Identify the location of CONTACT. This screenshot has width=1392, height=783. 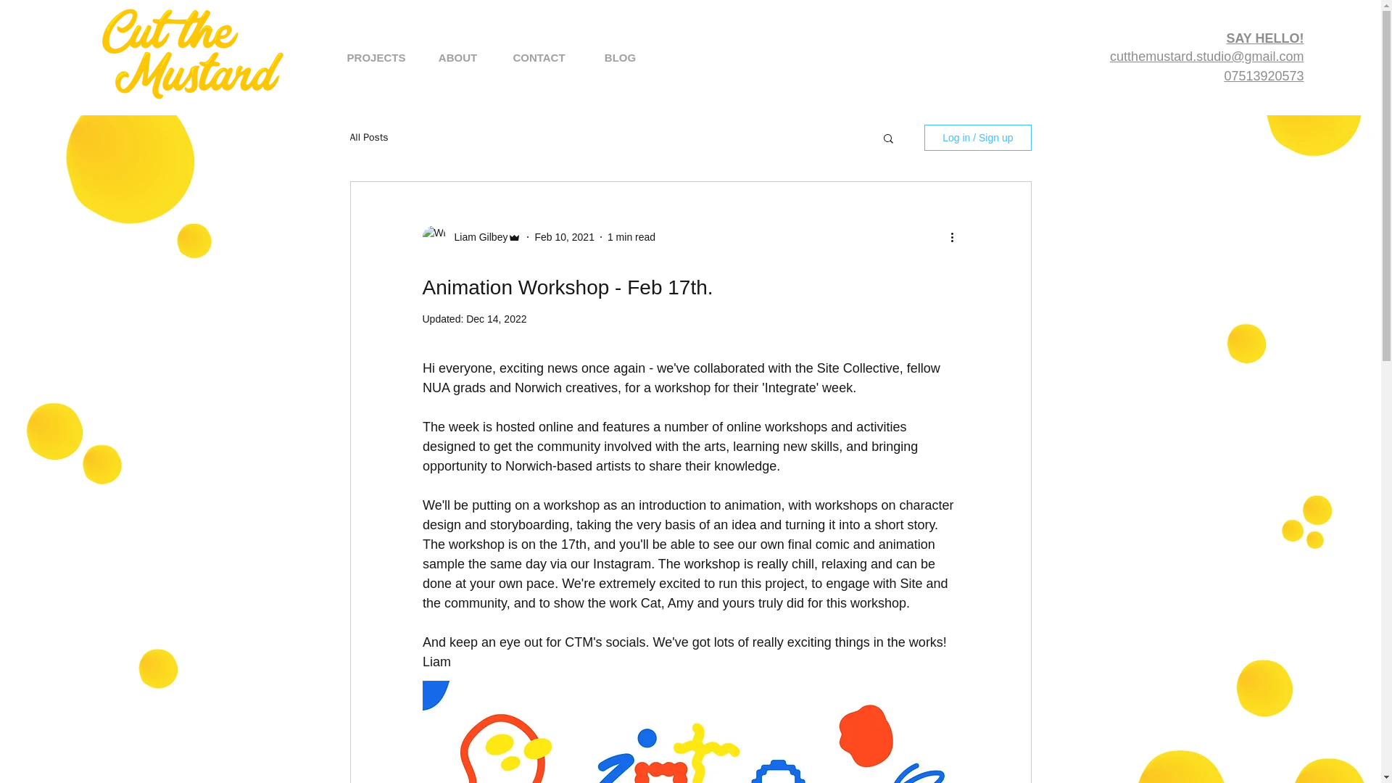
(539, 58).